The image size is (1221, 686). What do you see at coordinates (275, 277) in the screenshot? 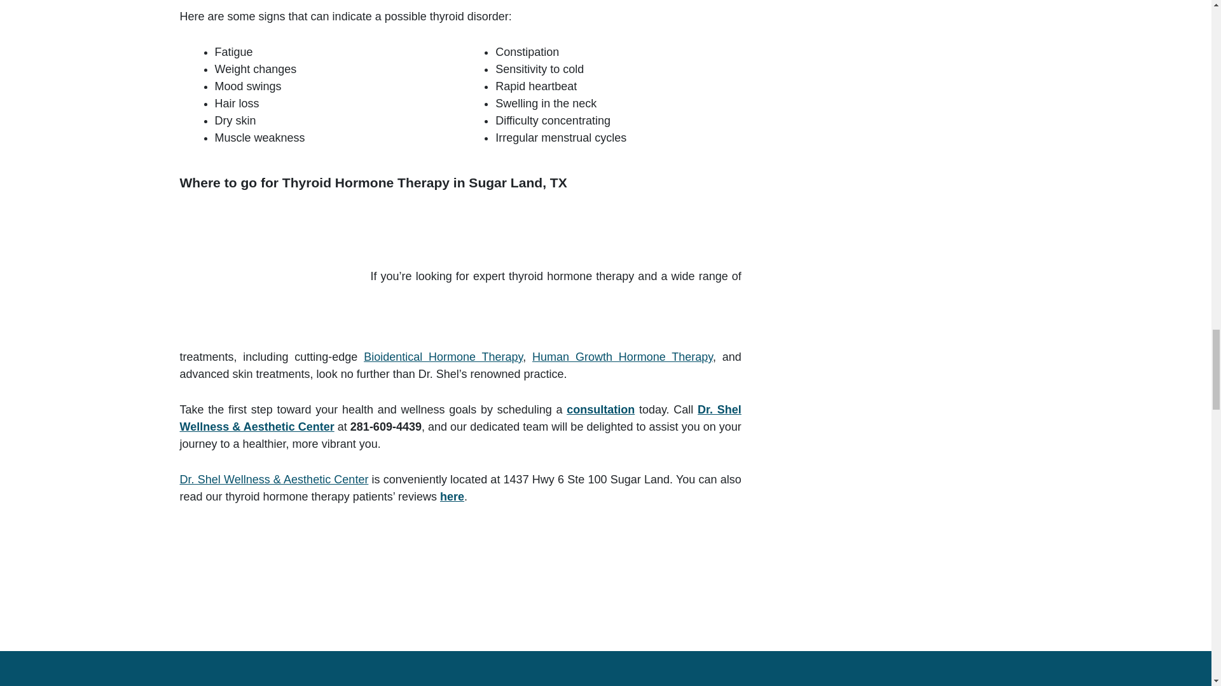
I see `Thyroid Hormone Therapy Sugar Land TX` at bounding box center [275, 277].